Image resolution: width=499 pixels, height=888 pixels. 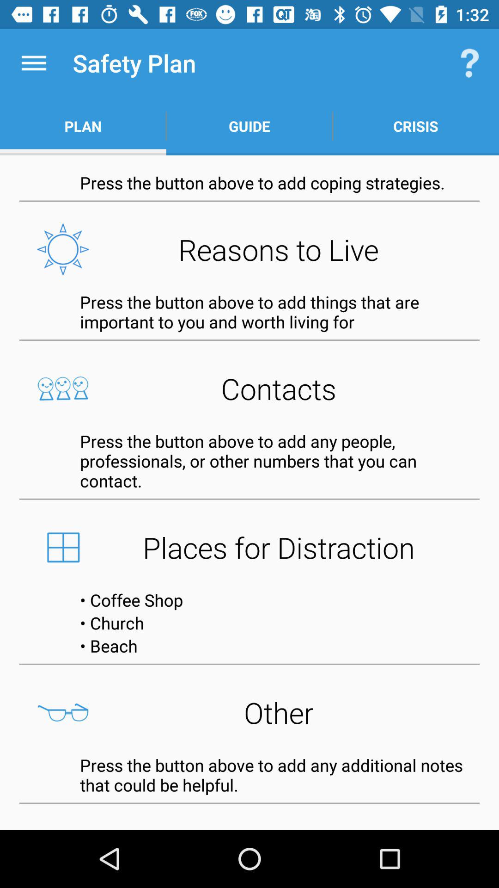 What do you see at coordinates (249, 126) in the screenshot?
I see `press the icon above the press the button` at bounding box center [249, 126].